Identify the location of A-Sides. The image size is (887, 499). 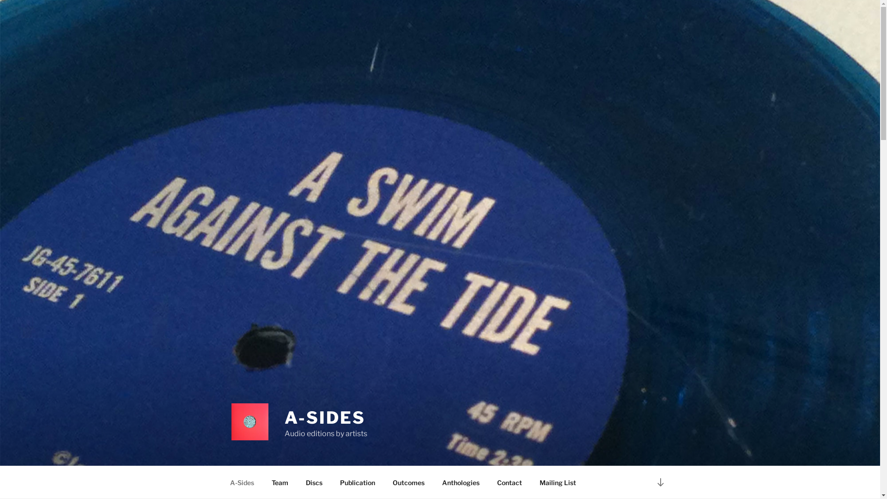
(242, 482).